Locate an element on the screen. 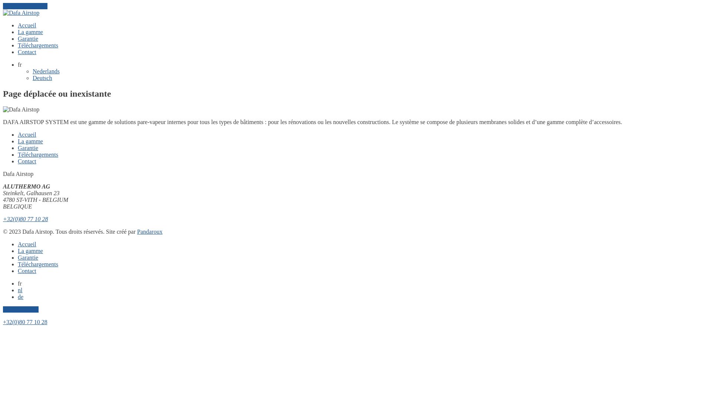 The height and width of the screenshot is (400, 712). Contact is located at coordinates (27, 161).